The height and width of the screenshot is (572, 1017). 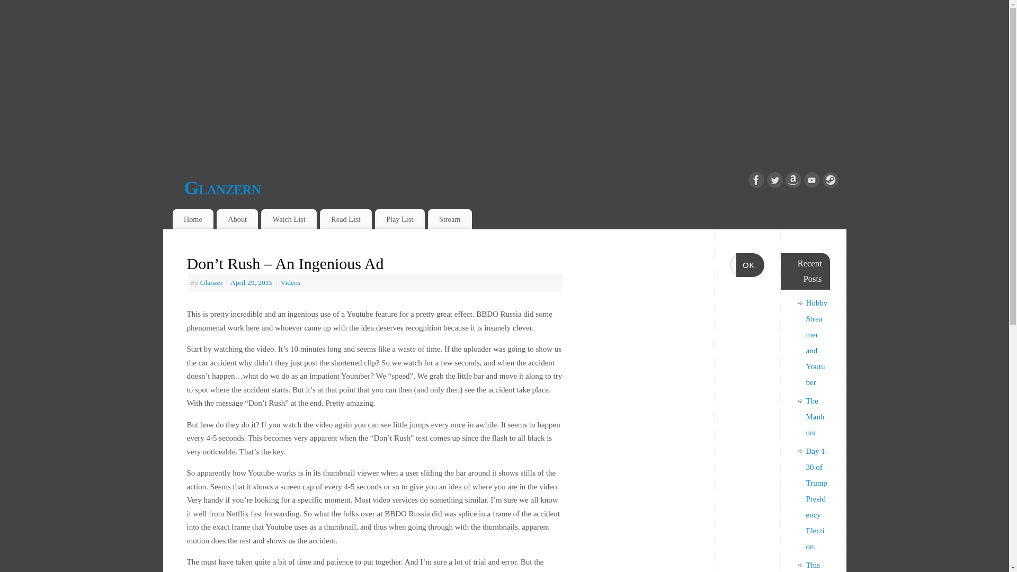 What do you see at coordinates (252, 282) in the screenshot?
I see `April 29, 2015` at bounding box center [252, 282].